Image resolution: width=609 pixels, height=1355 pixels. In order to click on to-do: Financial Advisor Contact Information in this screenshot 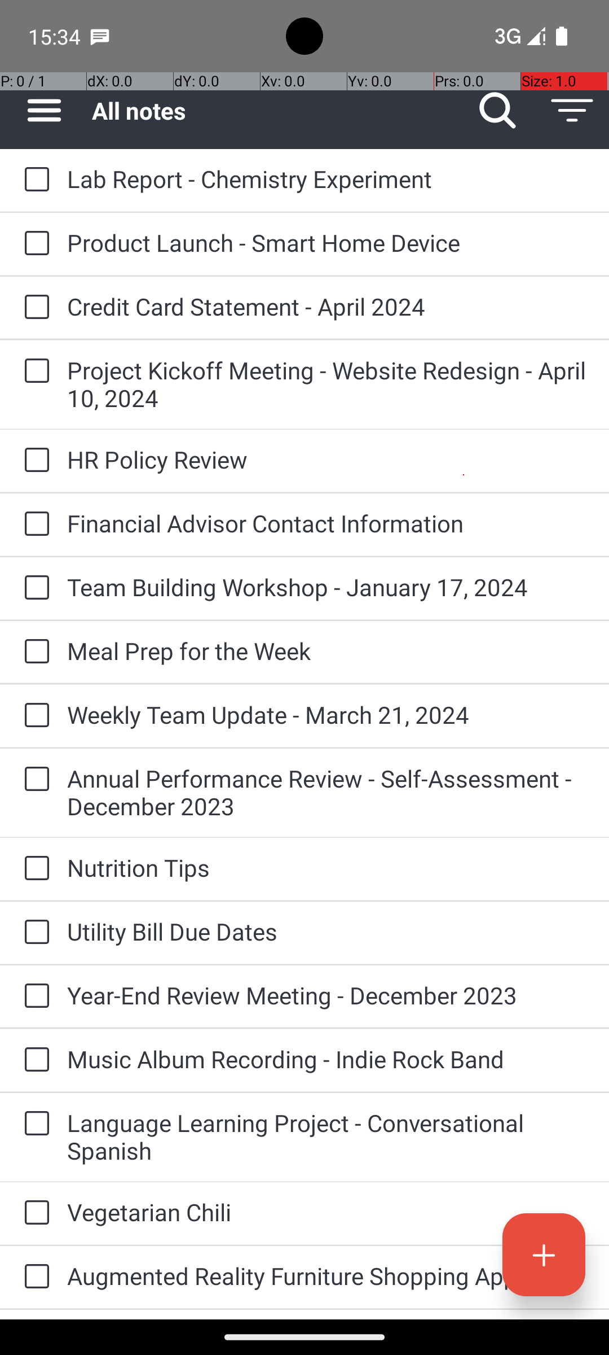, I will do `click(34, 524)`.